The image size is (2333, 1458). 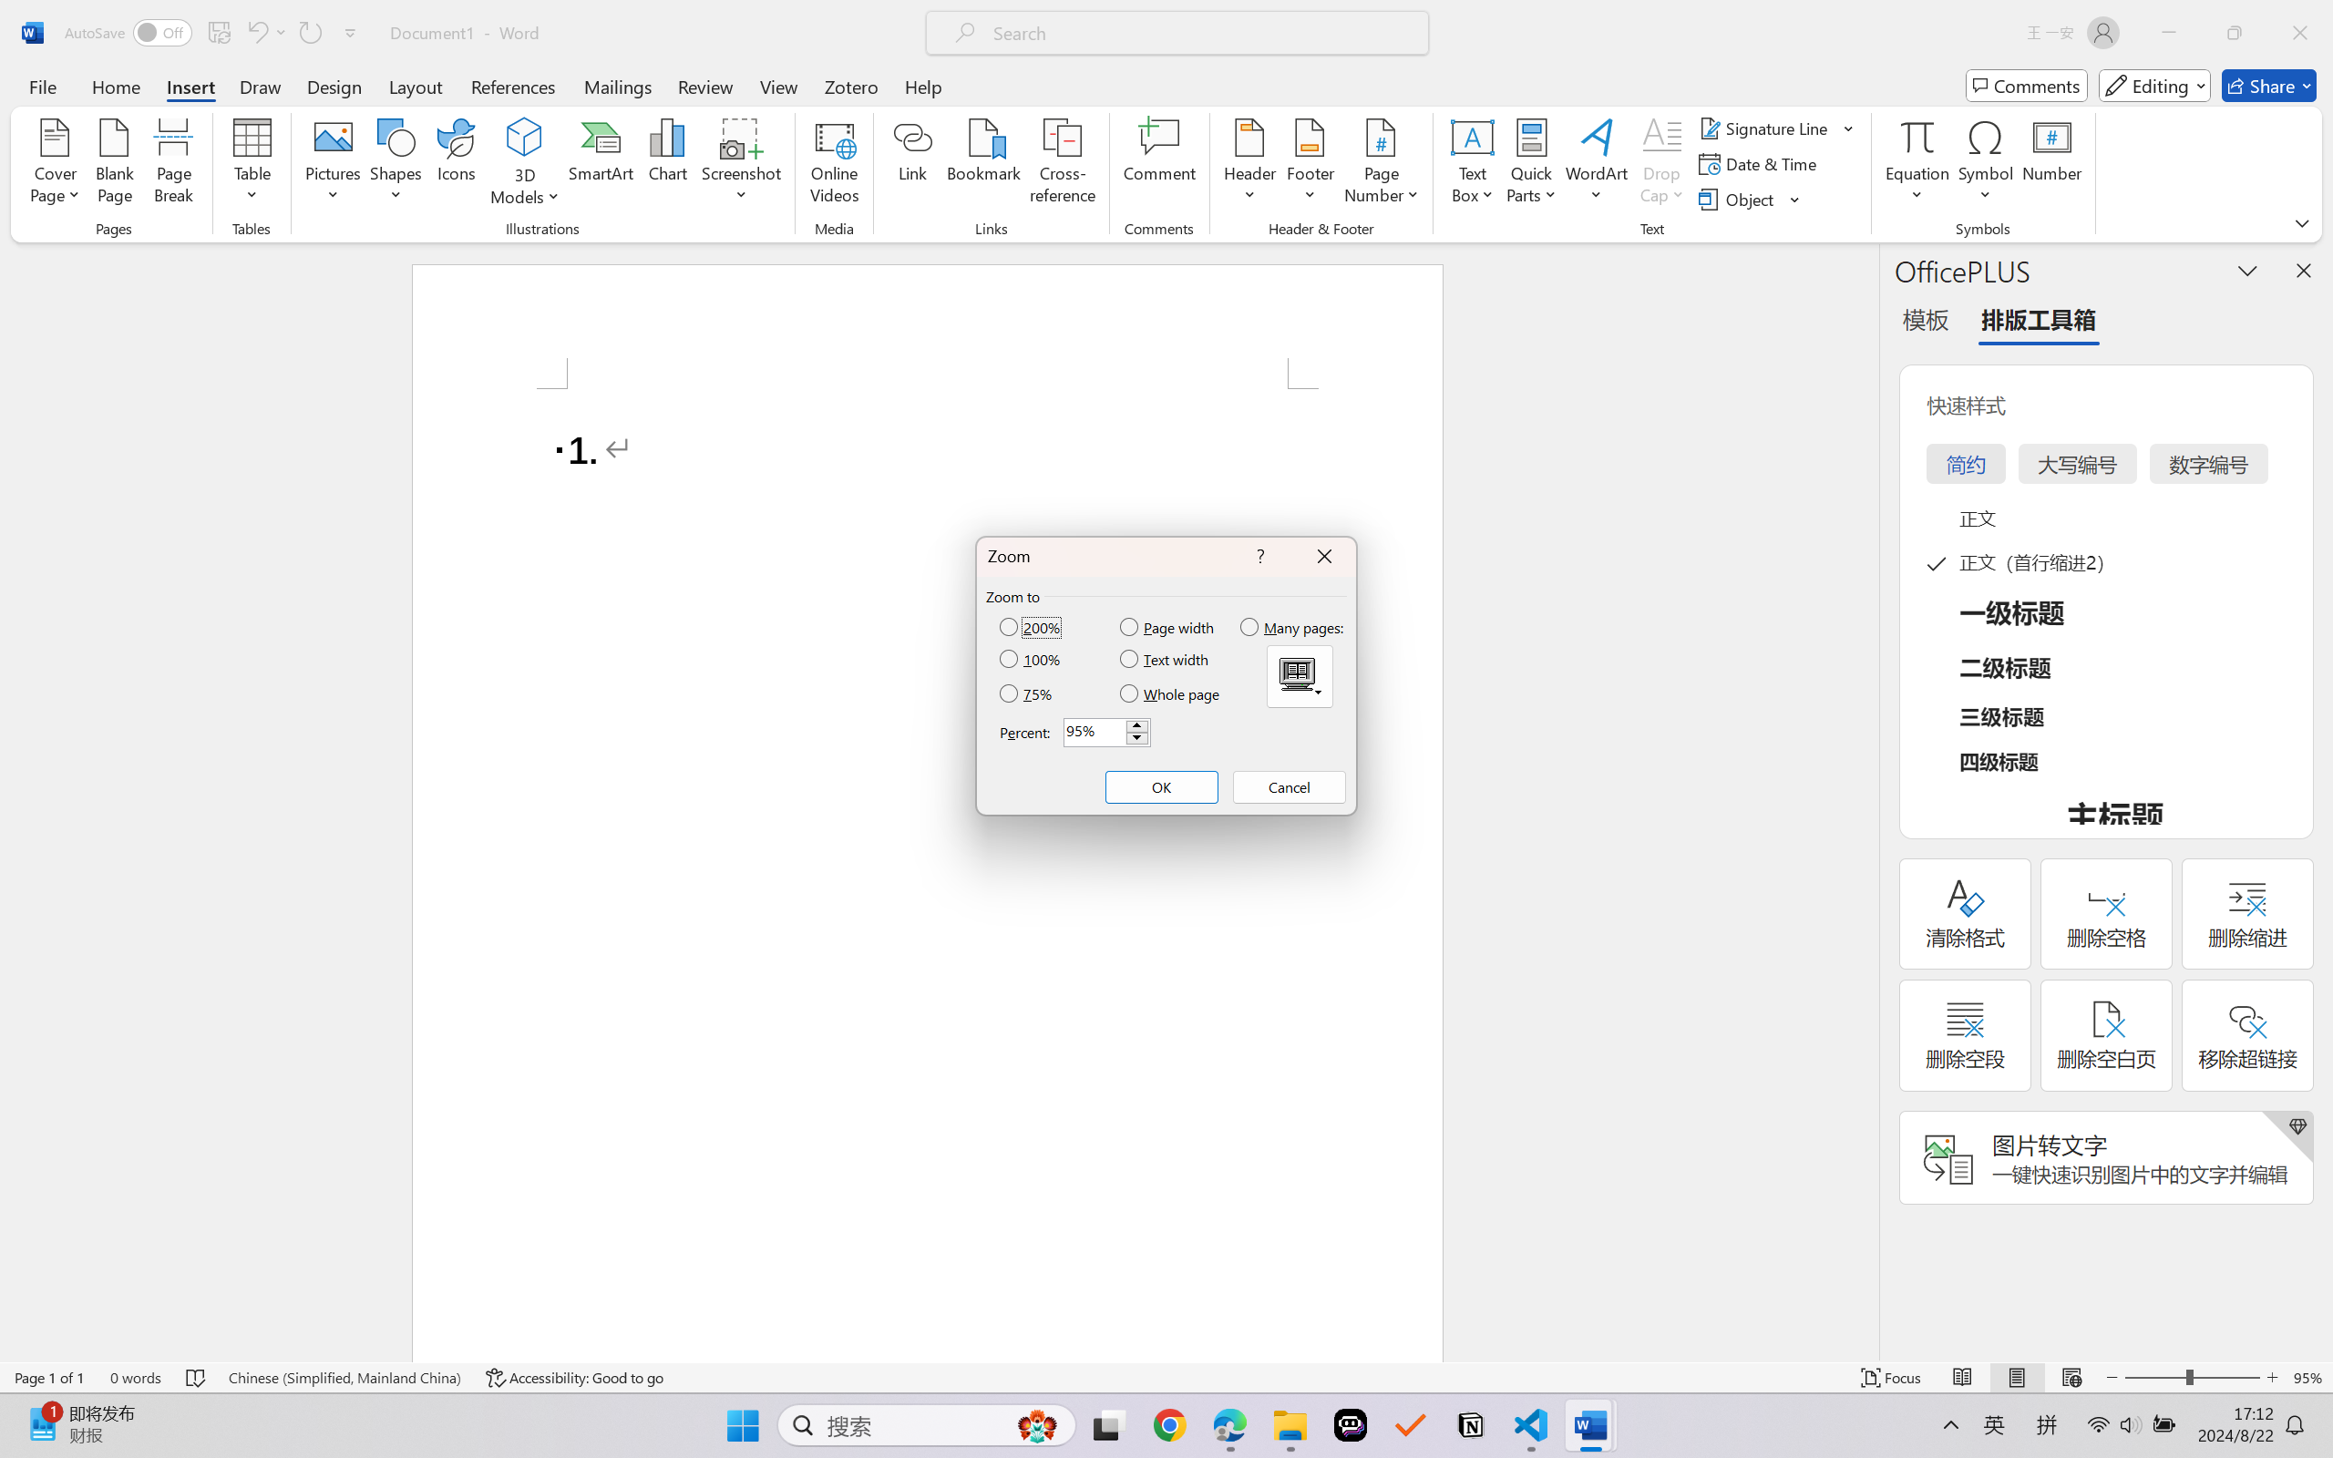 What do you see at coordinates (1201, 33) in the screenshot?
I see `Microsoft search` at bounding box center [1201, 33].